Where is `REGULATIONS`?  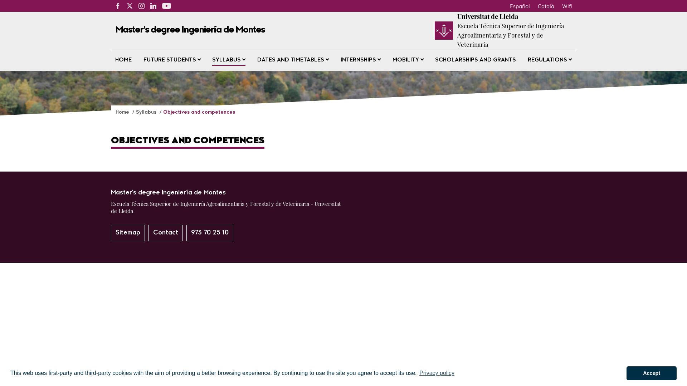
REGULATIONS is located at coordinates (550, 60).